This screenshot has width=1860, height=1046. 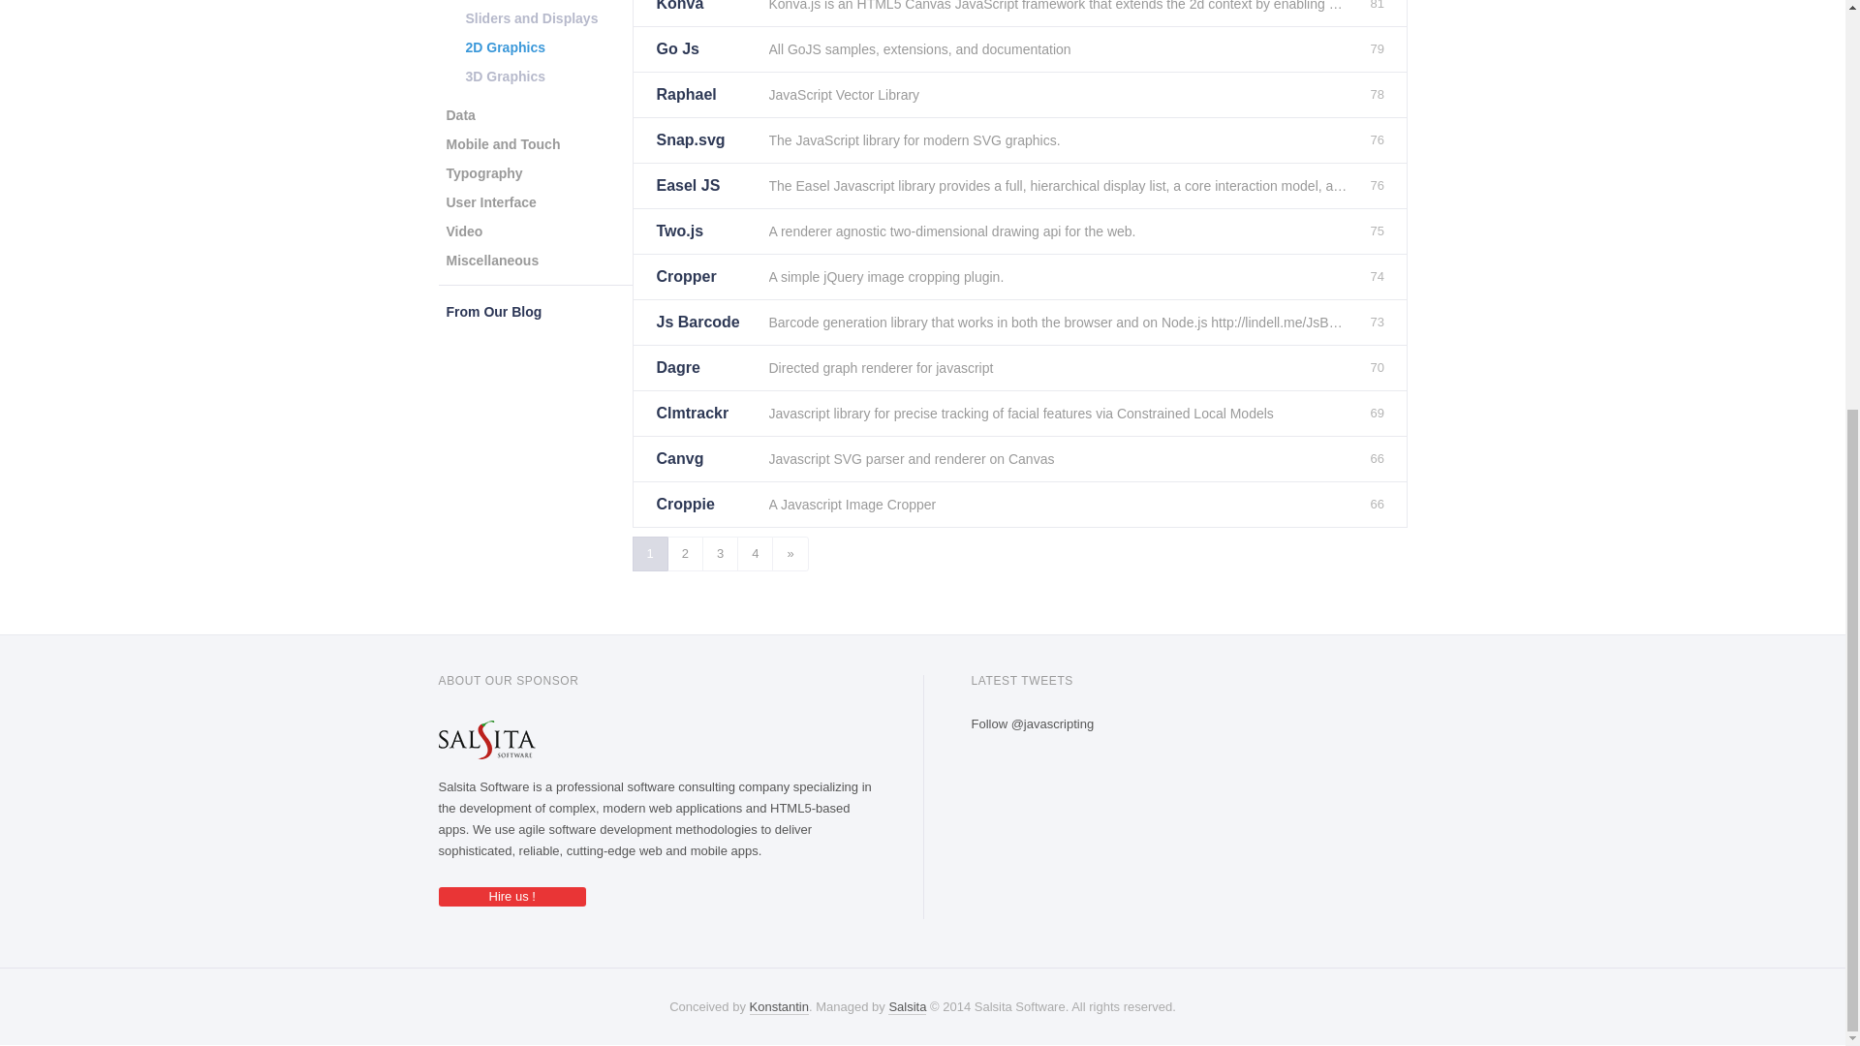 What do you see at coordinates (483, 173) in the screenshot?
I see `Typography` at bounding box center [483, 173].